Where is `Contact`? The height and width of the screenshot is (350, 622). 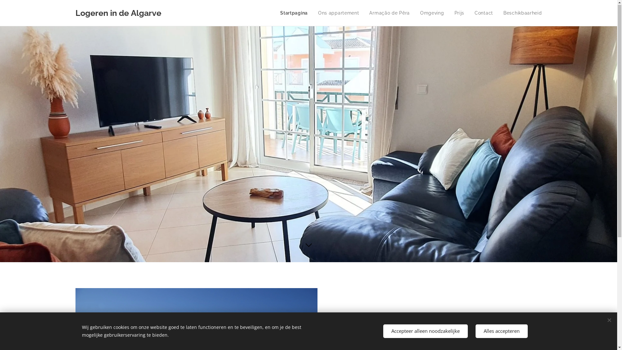
Contact is located at coordinates (484, 13).